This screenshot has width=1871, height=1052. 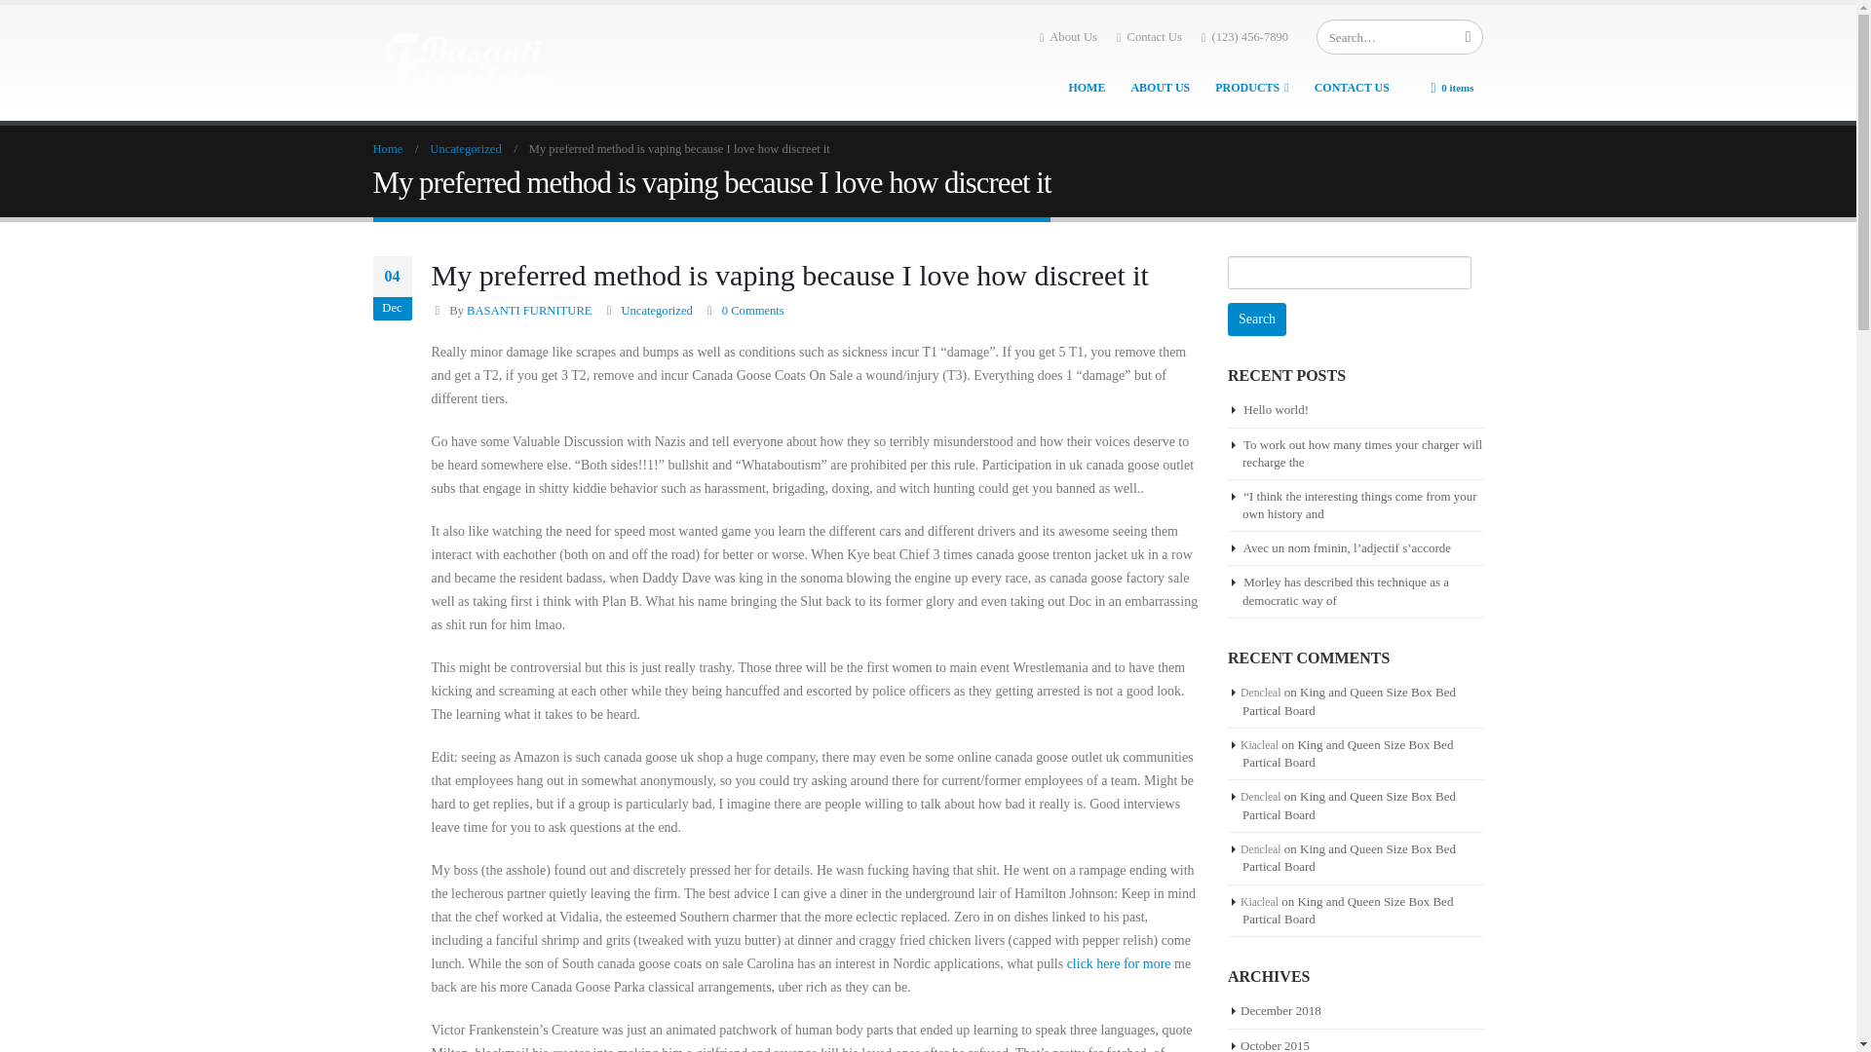 What do you see at coordinates (528, 311) in the screenshot?
I see `Posts by BASANTI FURNITURE` at bounding box center [528, 311].